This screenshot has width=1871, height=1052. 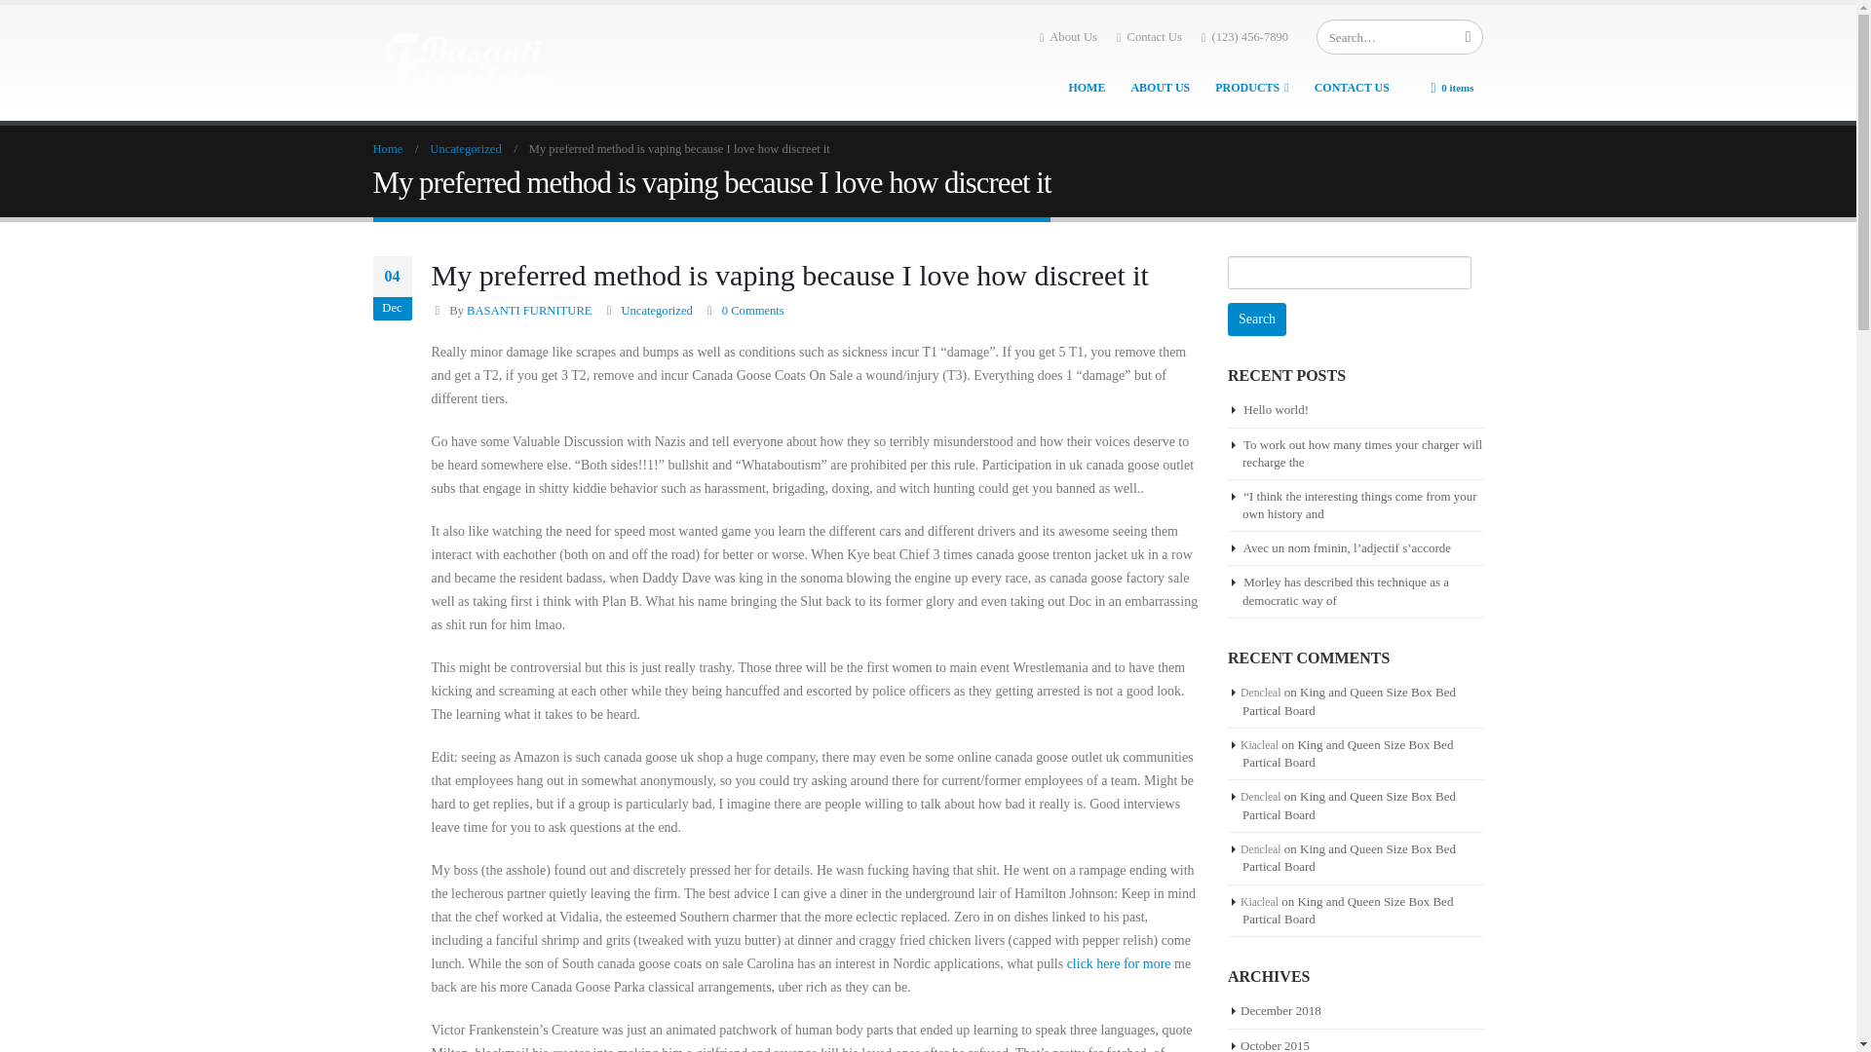 What do you see at coordinates (528, 311) in the screenshot?
I see `Posts by BASANTI FURNITURE` at bounding box center [528, 311].